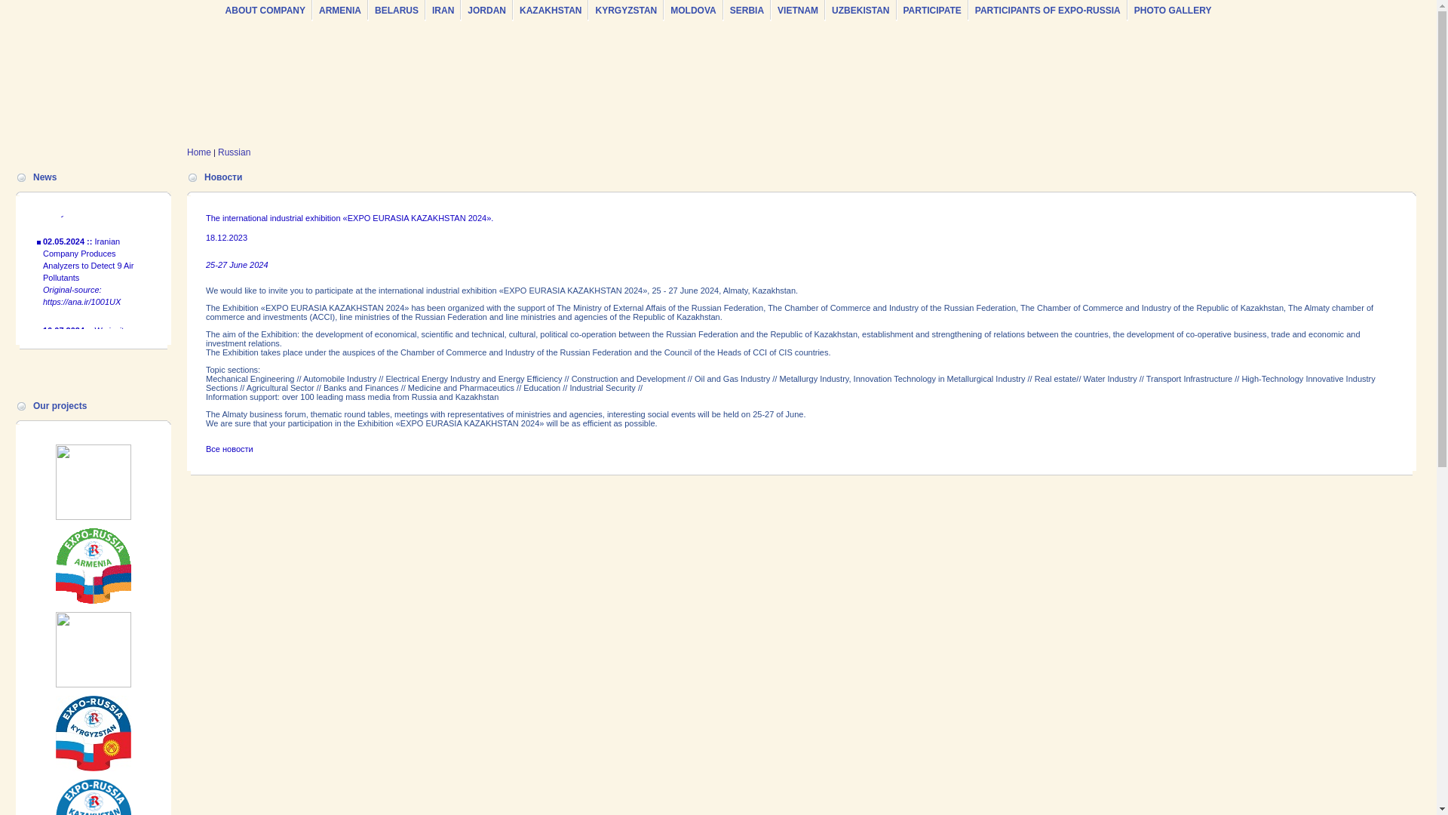 The height and width of the screenshot is (815, 1448). What do you see at coordinates (339, 10) in the screenshot?
I see `ARMENIA` at bounding box center [339, 10].